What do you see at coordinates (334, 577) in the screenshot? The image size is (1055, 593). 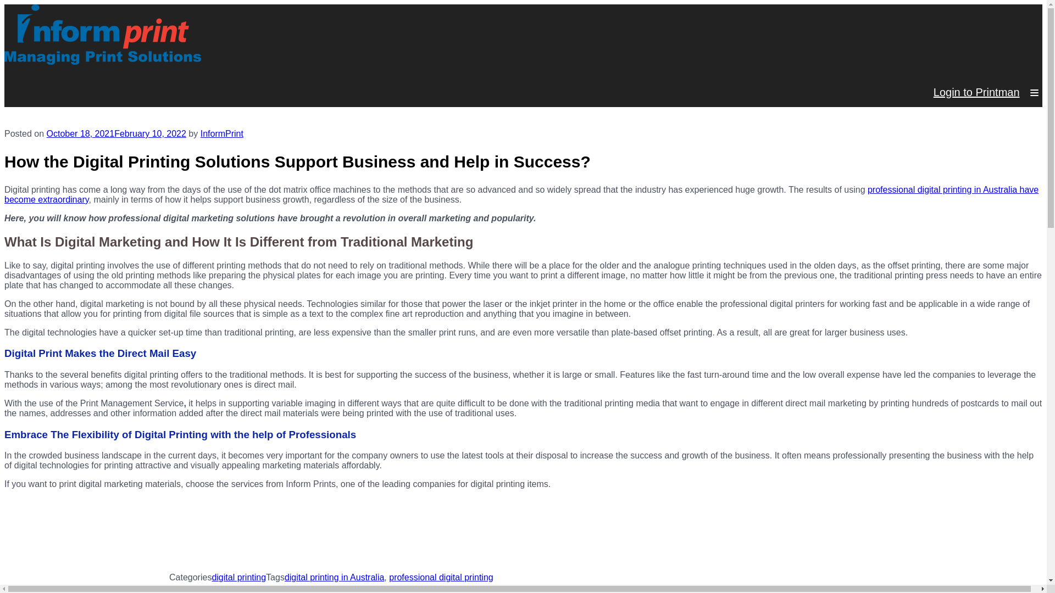 I see `digital printing in Australia` at bounding box center [334, 577].